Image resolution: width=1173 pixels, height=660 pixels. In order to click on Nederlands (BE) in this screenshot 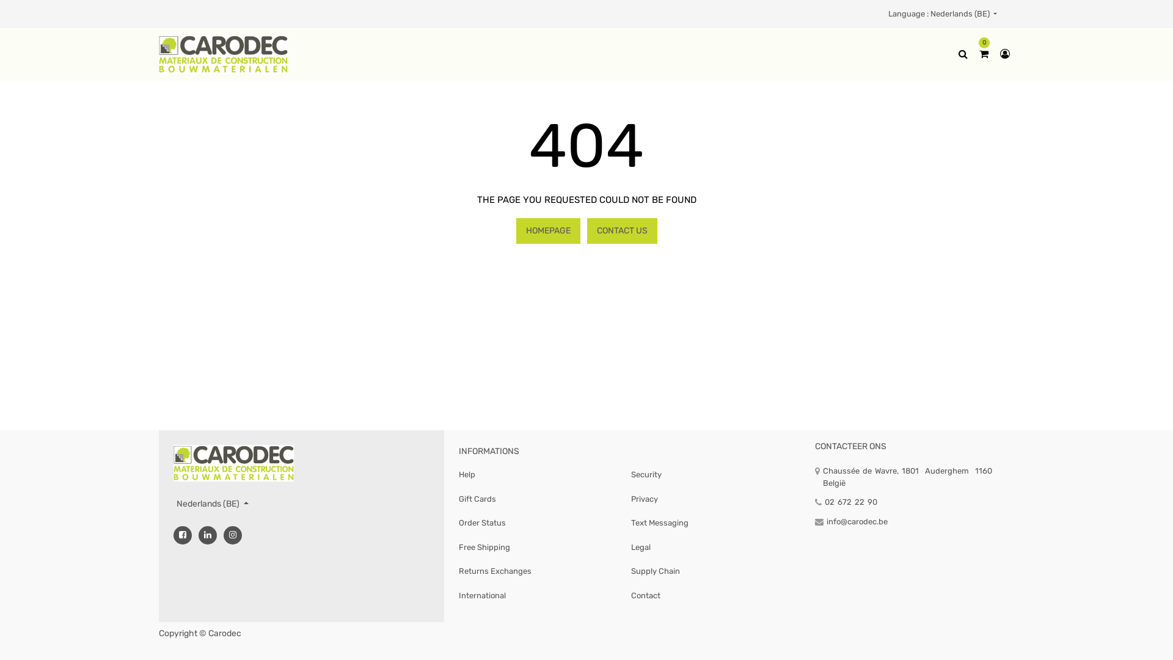, I will do `click(213, 504)`.